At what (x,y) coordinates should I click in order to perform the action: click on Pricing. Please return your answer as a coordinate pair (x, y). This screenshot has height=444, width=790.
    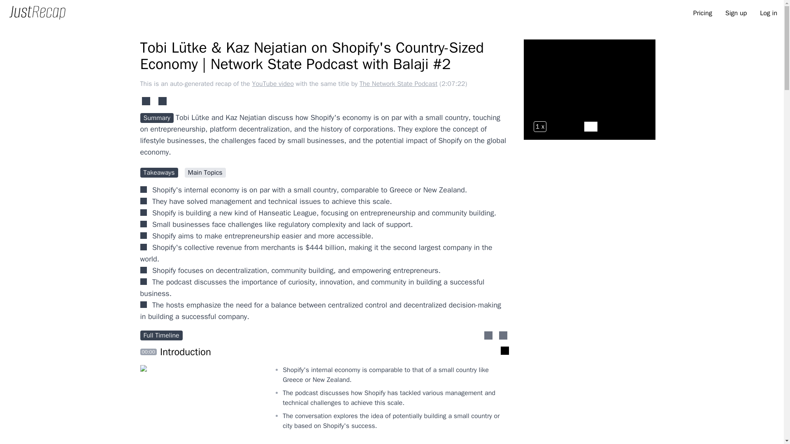
    Looking at the image, I should click on (703, 13).